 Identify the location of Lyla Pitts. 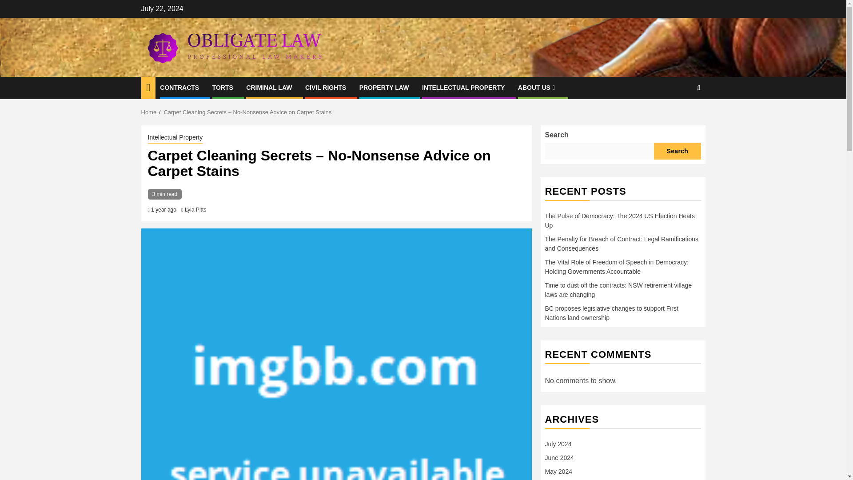
(195, 210).